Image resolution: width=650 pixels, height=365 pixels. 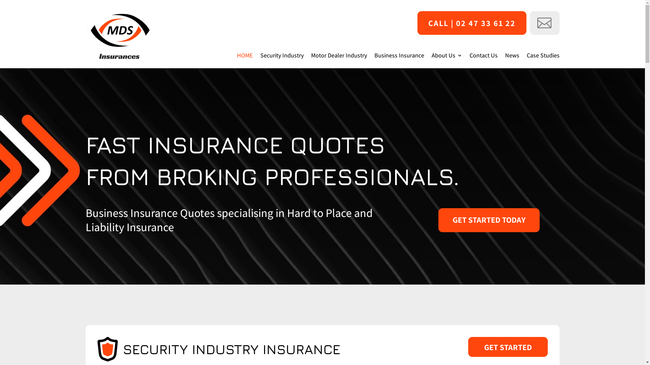 What do you see at coordinates (508, 347) in the screenshot?
I see `GET STARTED` at bounding box center [508, 347].